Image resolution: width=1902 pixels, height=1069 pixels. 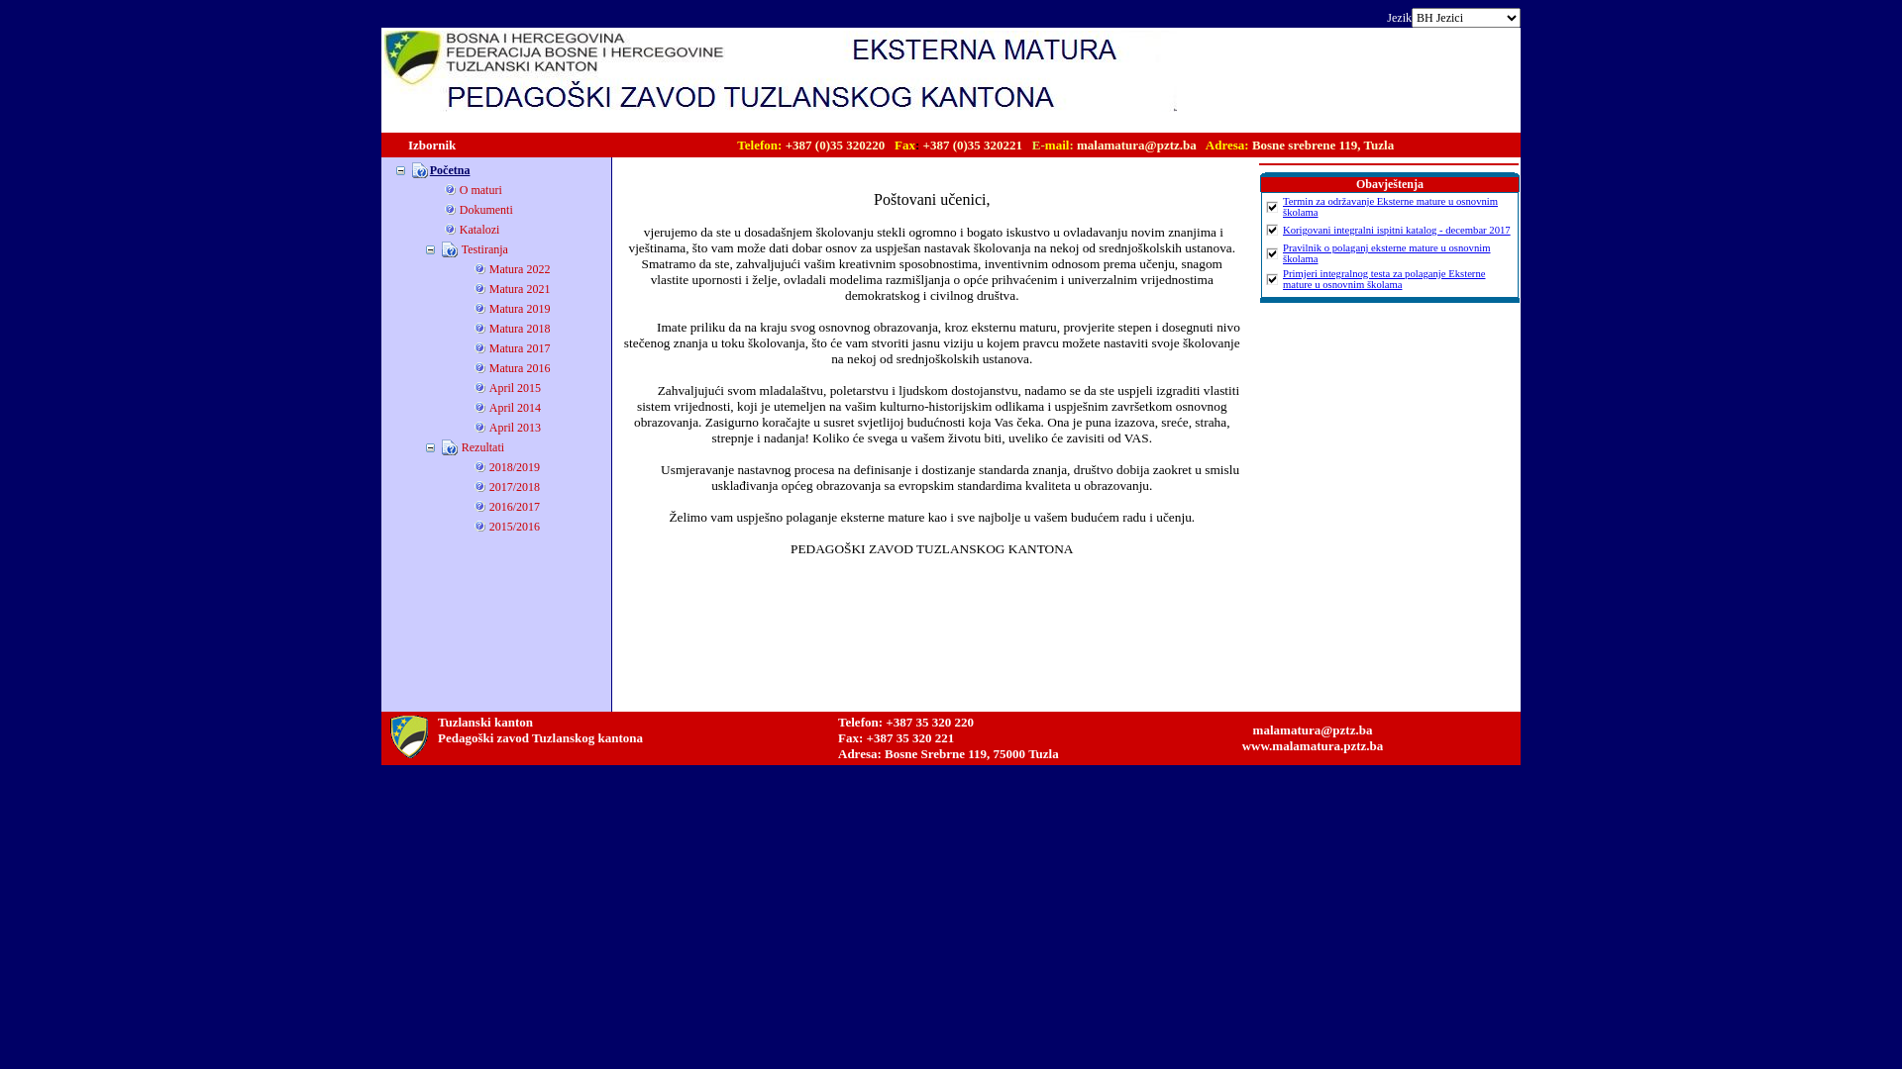 What do you see at coordinates (1397, 230) in the screenshot?
I see `Korigovani integralni ispitni katalog - decembar 2017` at bounding box center [1397, 230].